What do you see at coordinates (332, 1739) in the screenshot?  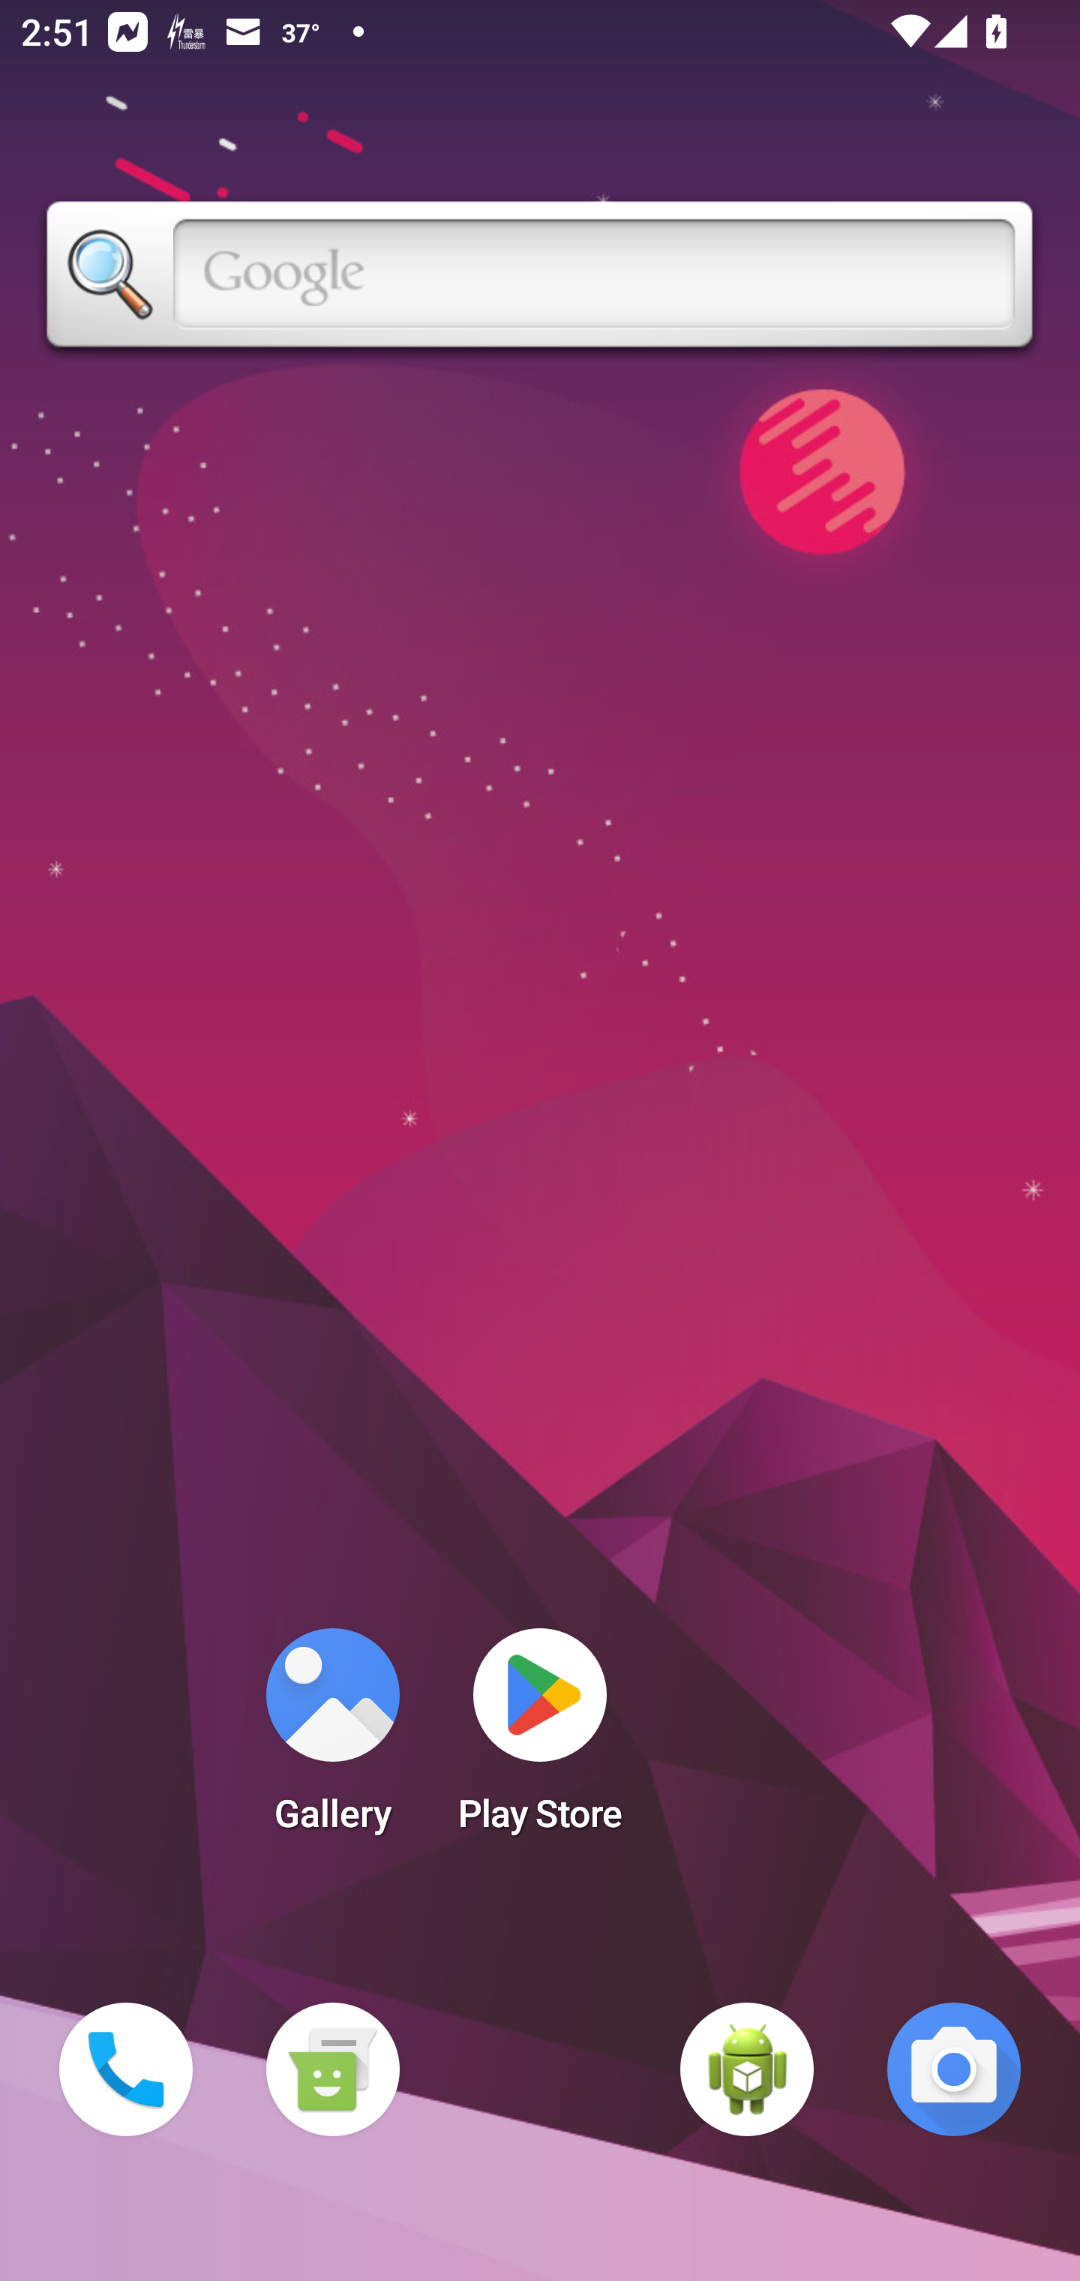 I see `Gallery` at bounding box center [332, 1739].